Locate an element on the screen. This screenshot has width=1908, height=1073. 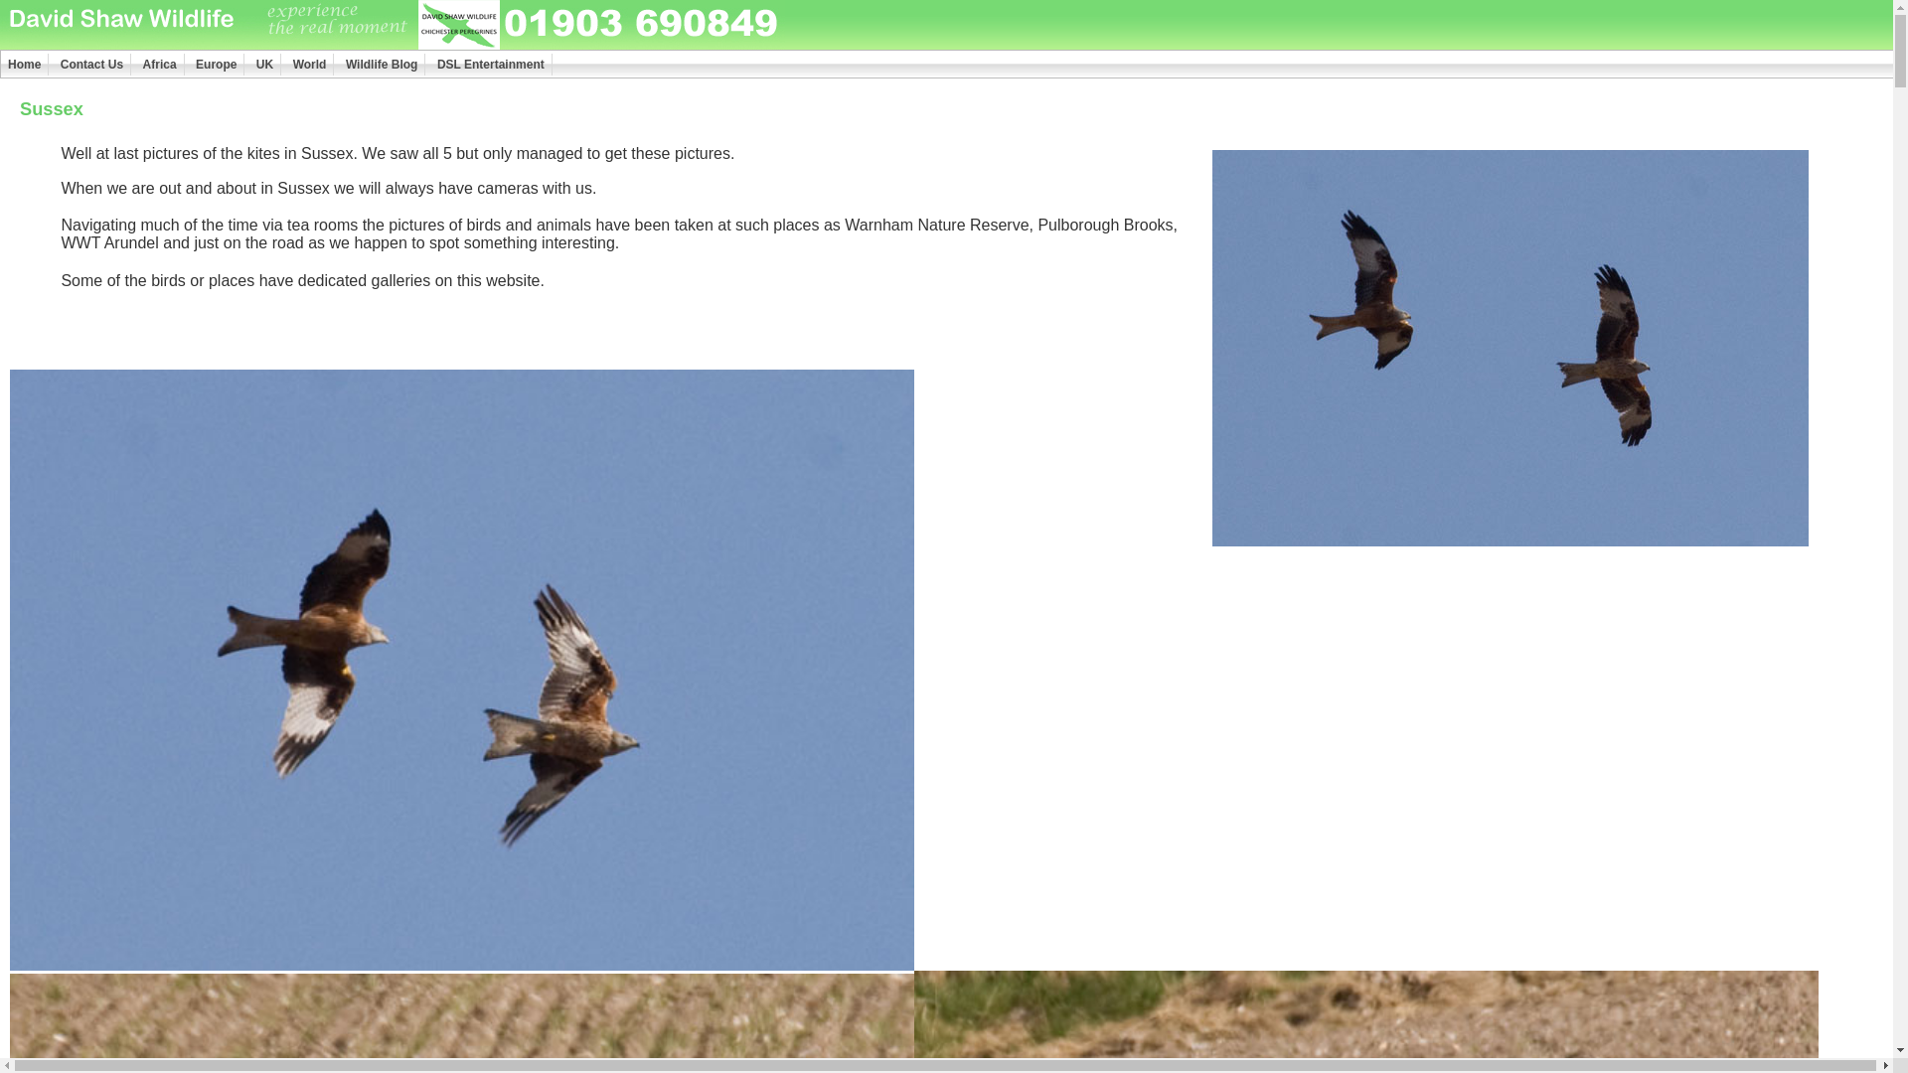
David Shaw Leisure - High Quality Entertainment Services is located at coordinates (491, 64).